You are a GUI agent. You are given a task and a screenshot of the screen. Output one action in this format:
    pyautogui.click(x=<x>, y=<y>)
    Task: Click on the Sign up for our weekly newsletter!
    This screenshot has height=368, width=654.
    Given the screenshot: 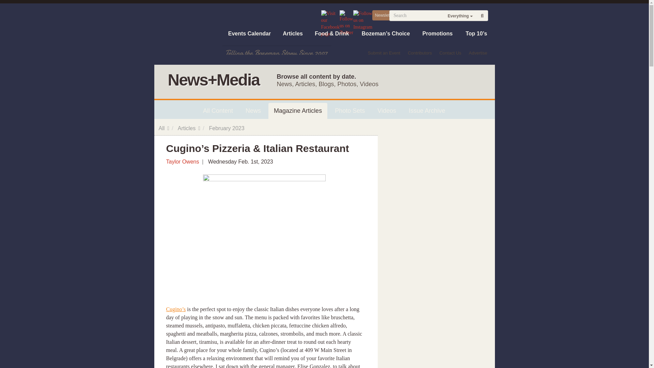 What is the action you would take?
    pyautogui.click(x=384, y=15)
    